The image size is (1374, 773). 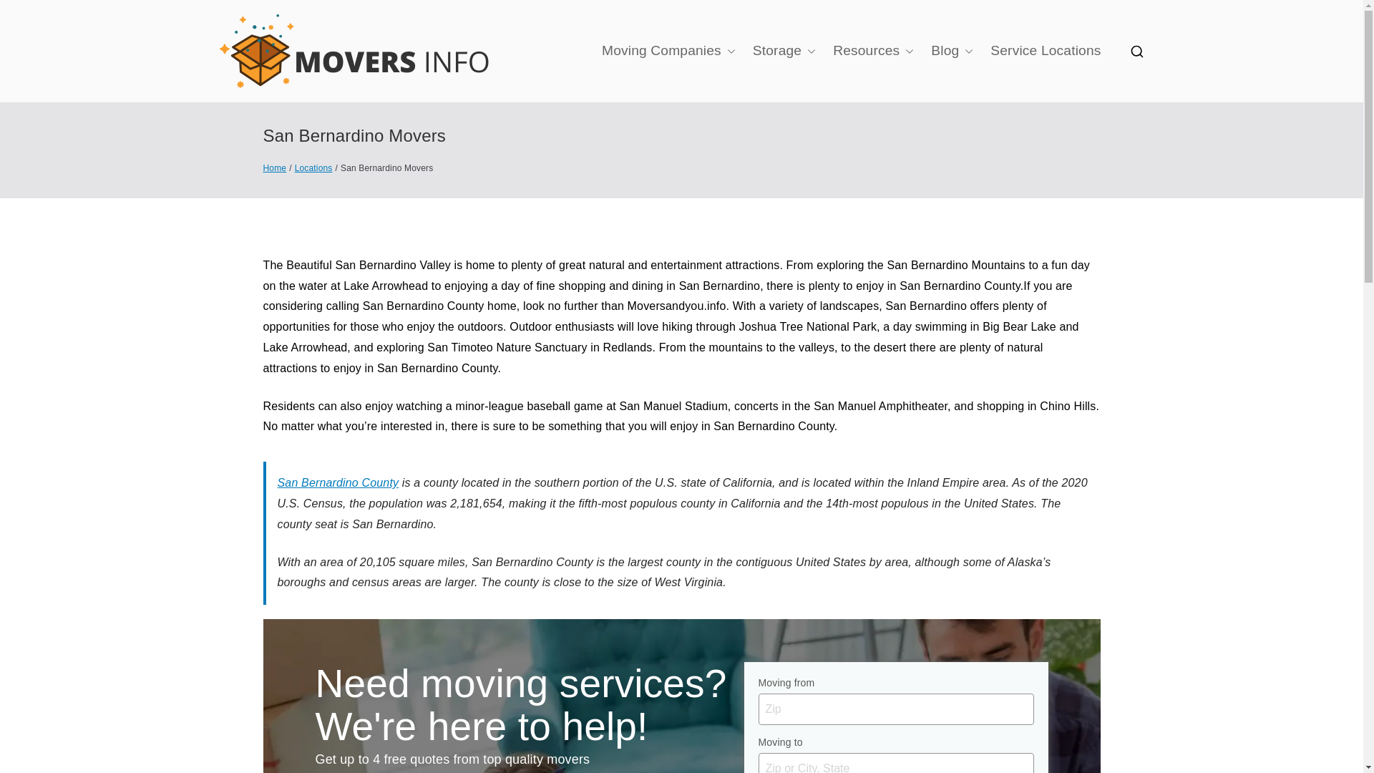 I want to click on Resources, so click(x=873, y=51).